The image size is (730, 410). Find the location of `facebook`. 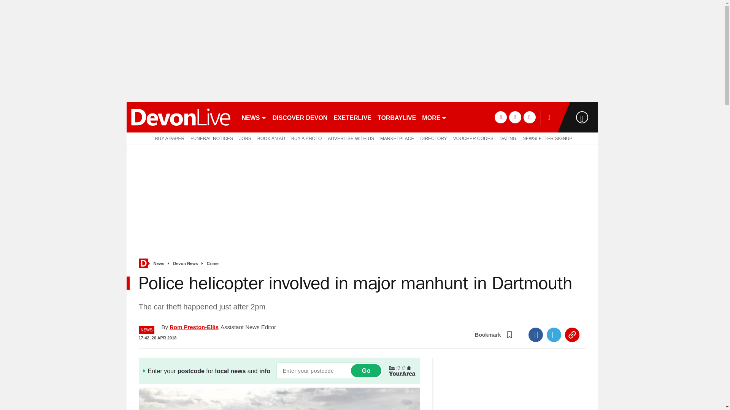

facebook is located at coordinates (500, 117).